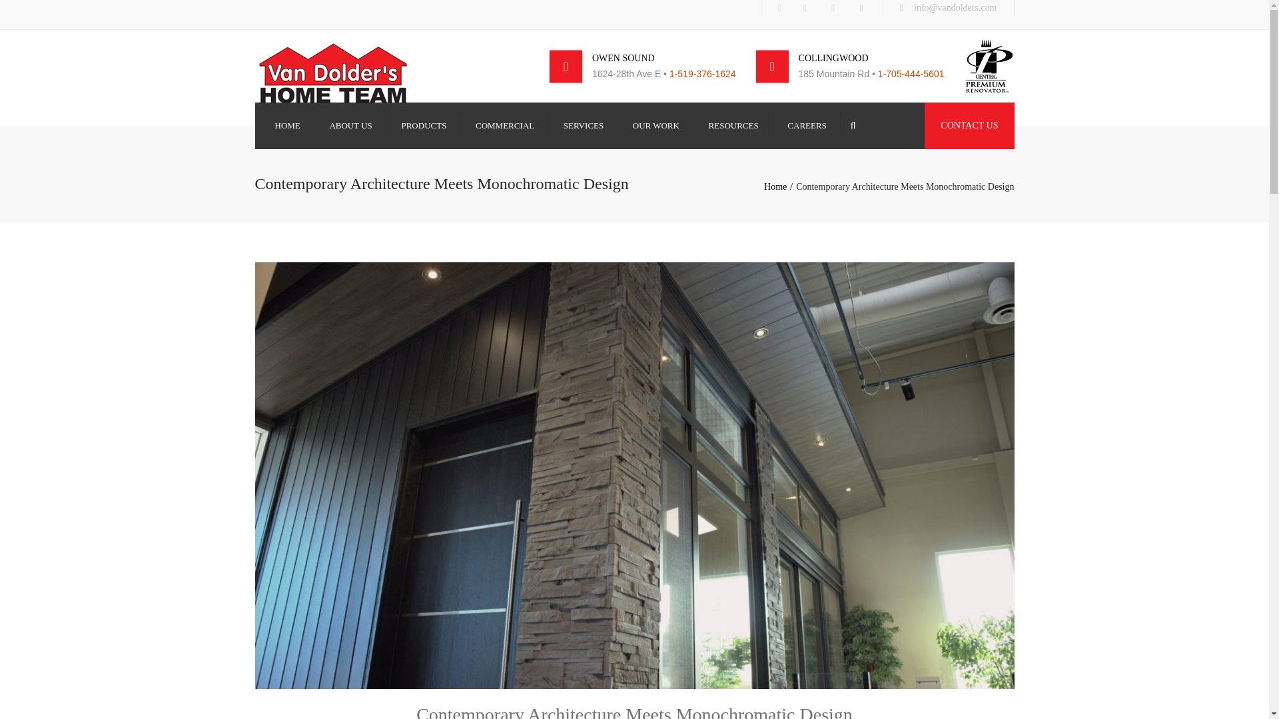 The width and height of the screenshot is (1279, 719). What do you see at coordinates (702, 73) in the screenshot?
I see `1-519-376-1624` at bounding box center [702, 73].